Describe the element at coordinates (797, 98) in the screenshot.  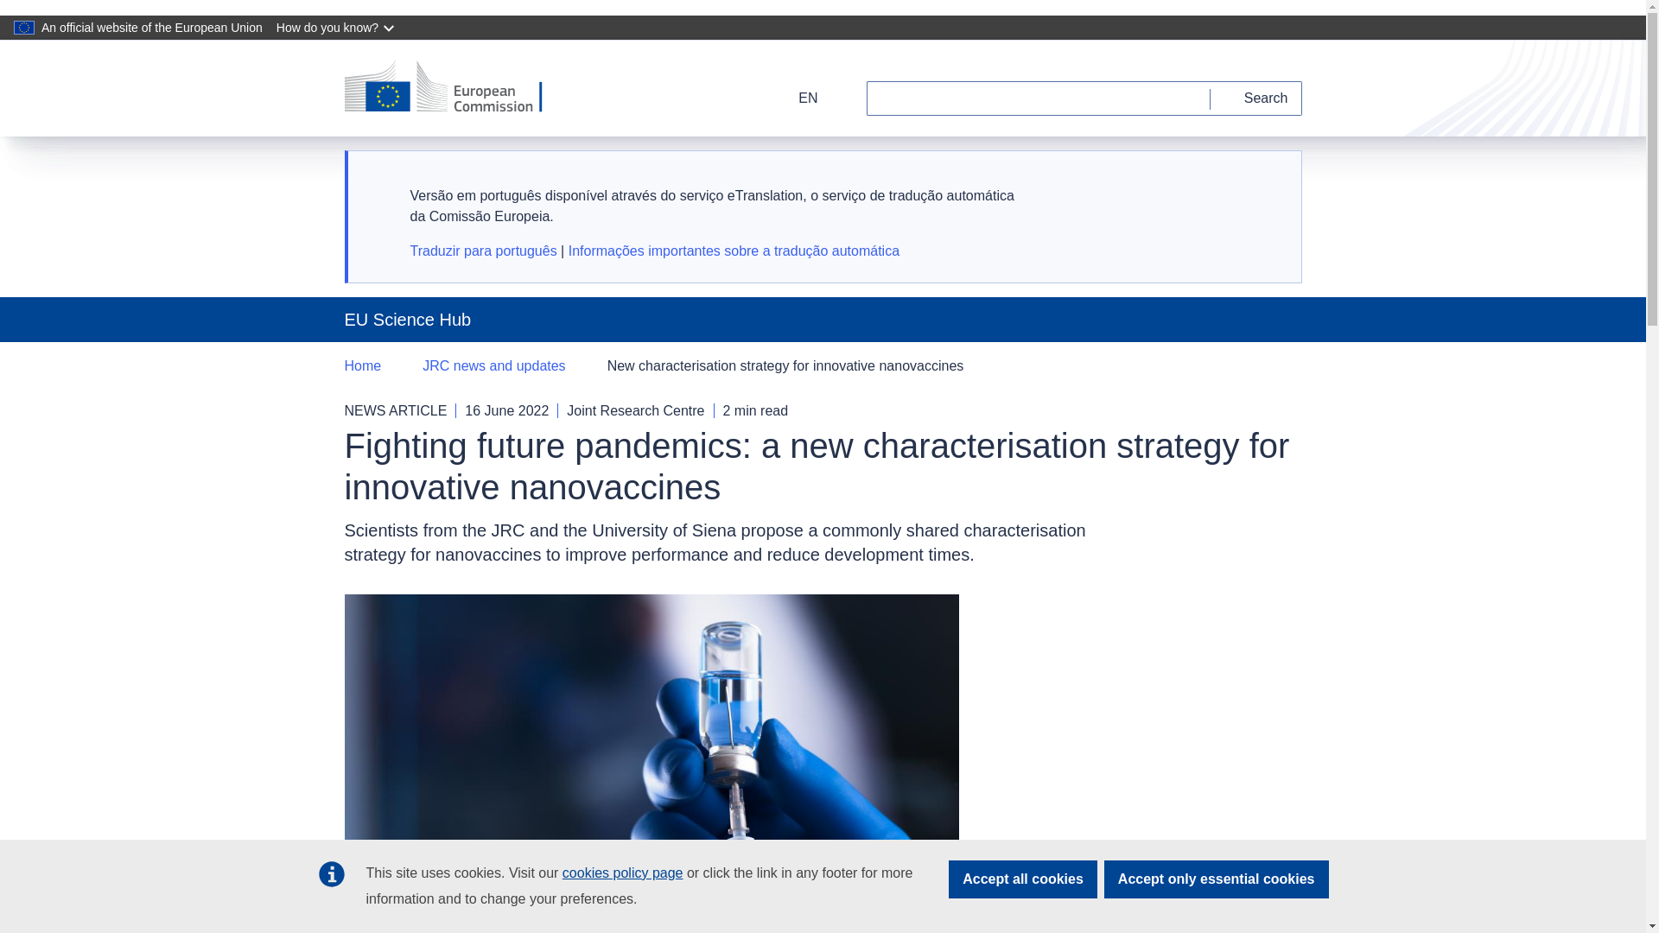
I see `EN` at that location.